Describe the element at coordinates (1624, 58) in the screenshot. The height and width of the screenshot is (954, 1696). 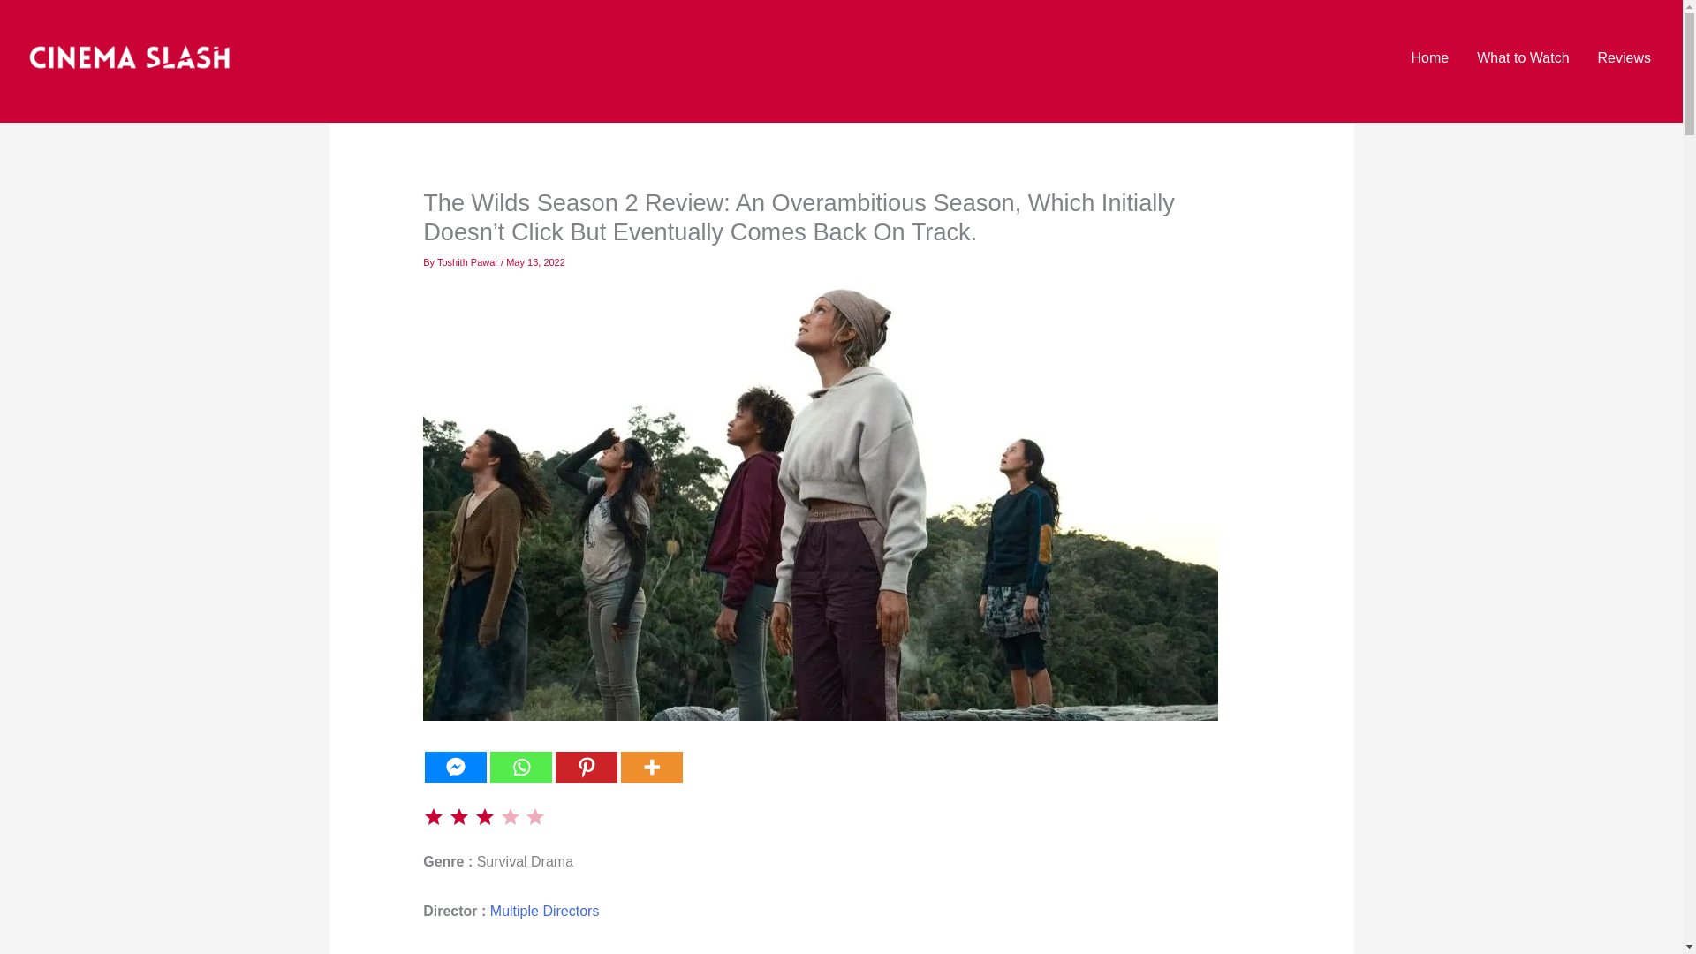
I see `Reviews` at that location.